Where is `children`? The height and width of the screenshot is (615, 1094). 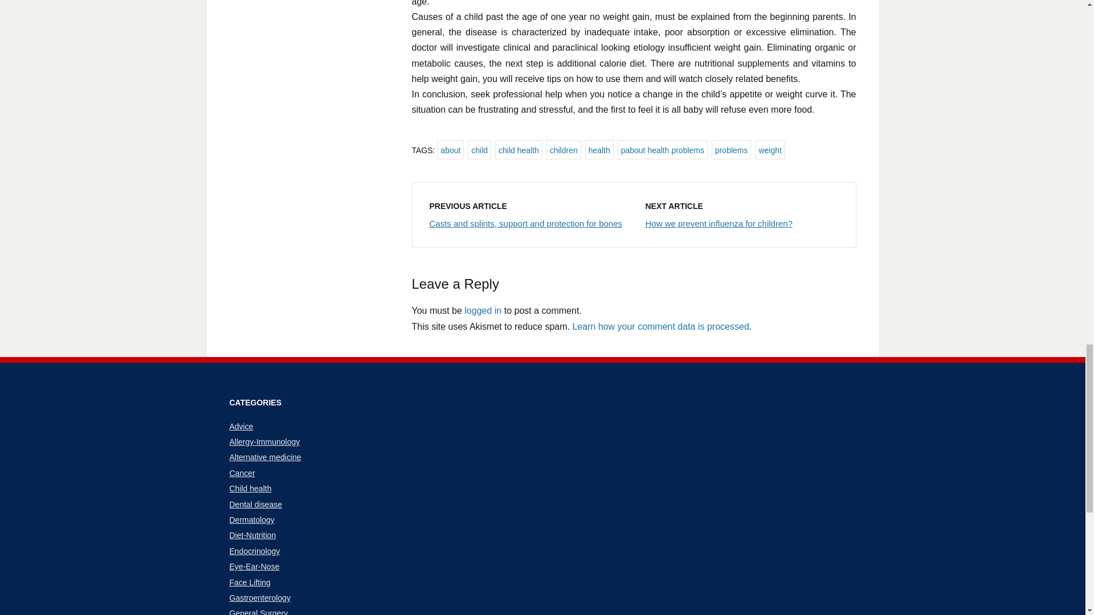
children is located at coordinates (563, 149).